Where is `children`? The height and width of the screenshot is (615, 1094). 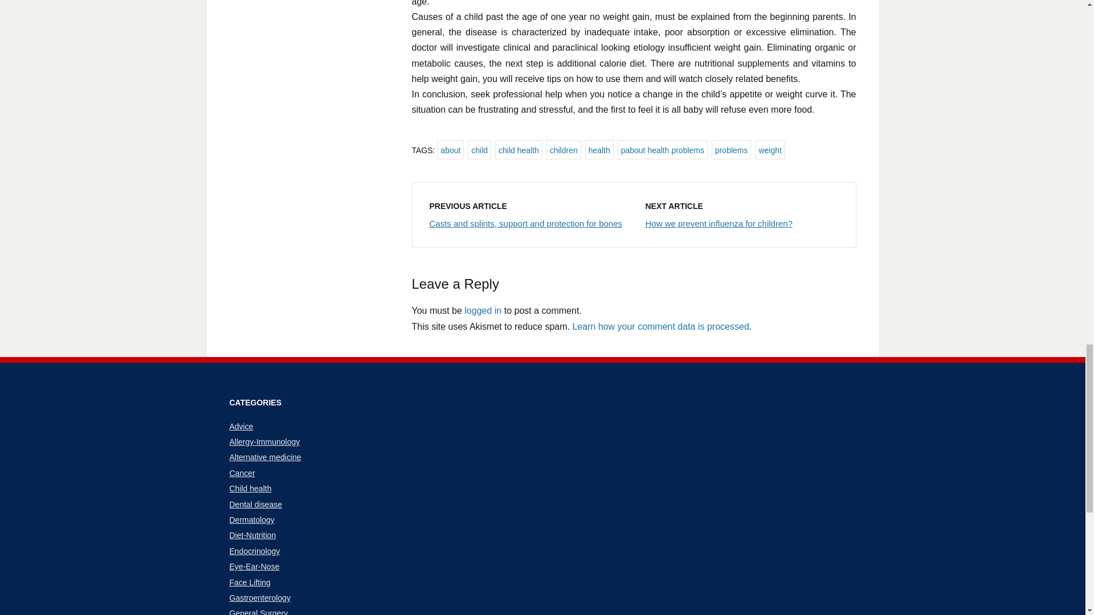
children is located at coordinates (563, 149).